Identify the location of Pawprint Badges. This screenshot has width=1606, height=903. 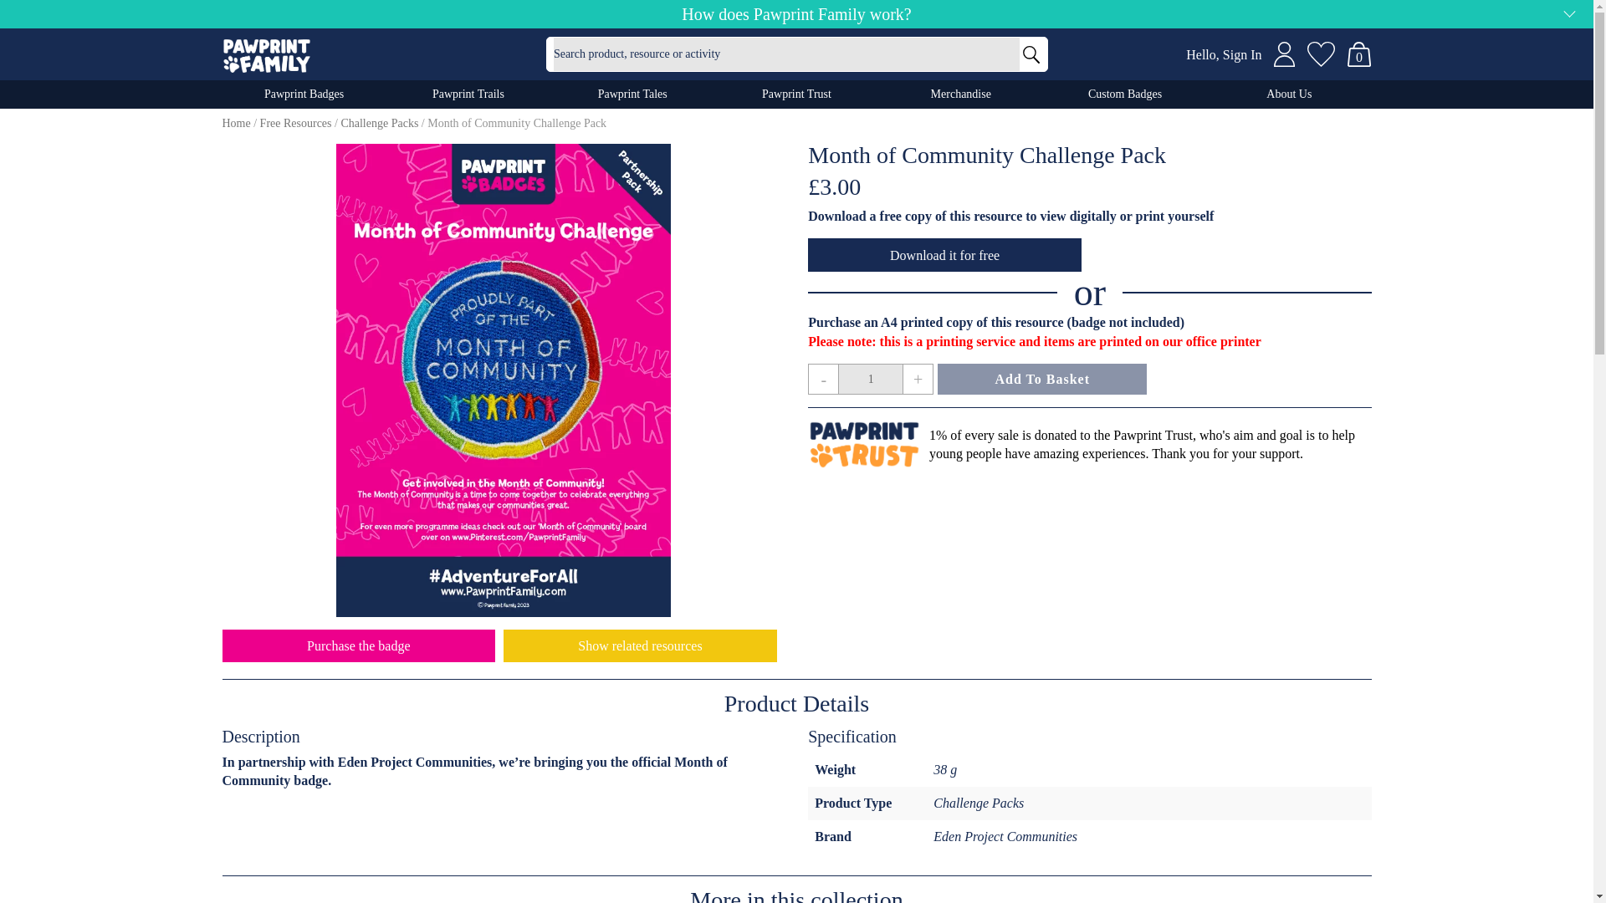
(304, 94).